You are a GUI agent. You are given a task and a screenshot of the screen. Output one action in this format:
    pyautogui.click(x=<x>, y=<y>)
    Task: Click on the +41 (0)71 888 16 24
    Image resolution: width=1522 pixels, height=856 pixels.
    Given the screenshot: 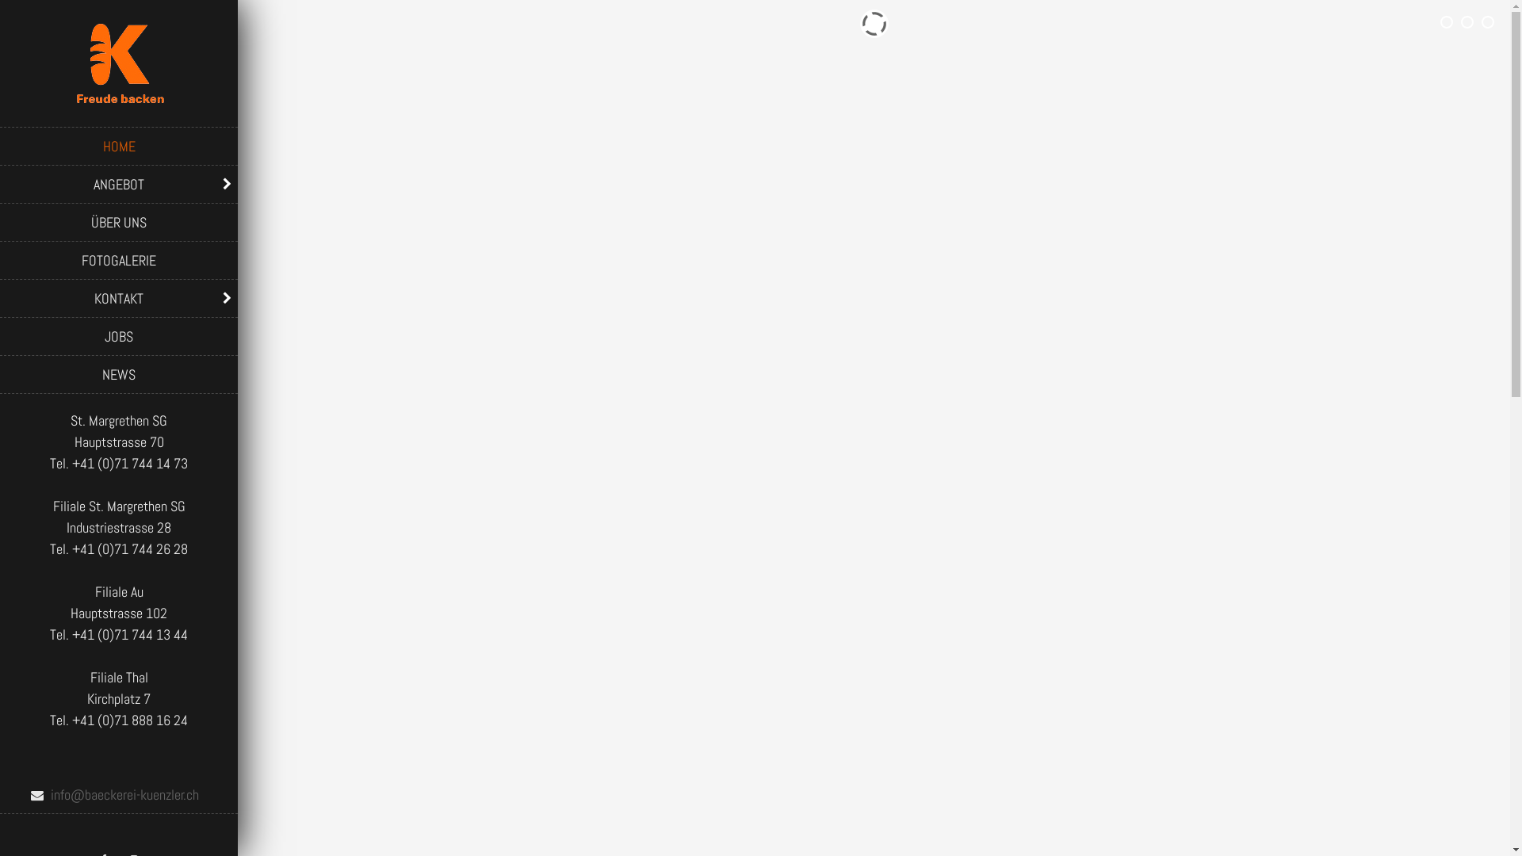 What is the action you would take?
    pyautogui.click(x=130, y=720)
    